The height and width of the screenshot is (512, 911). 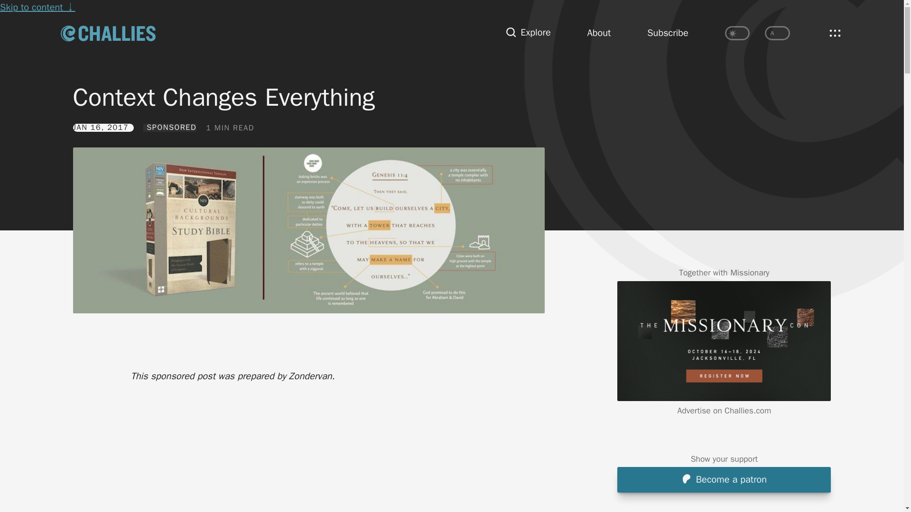 I want to click on Switch dark mode, so click(x=737, y=33).